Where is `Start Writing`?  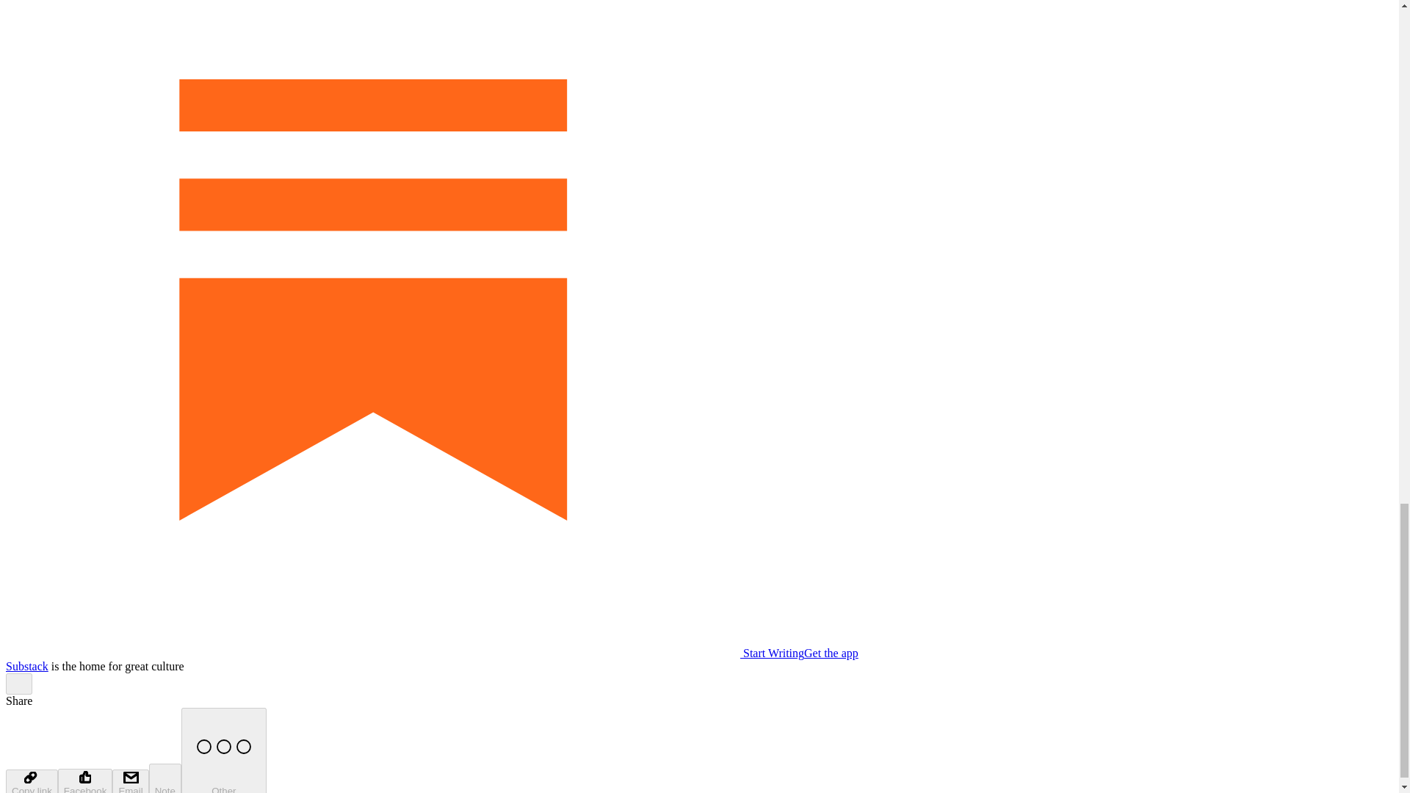 Start Writing is located at coordinates (404, 653).